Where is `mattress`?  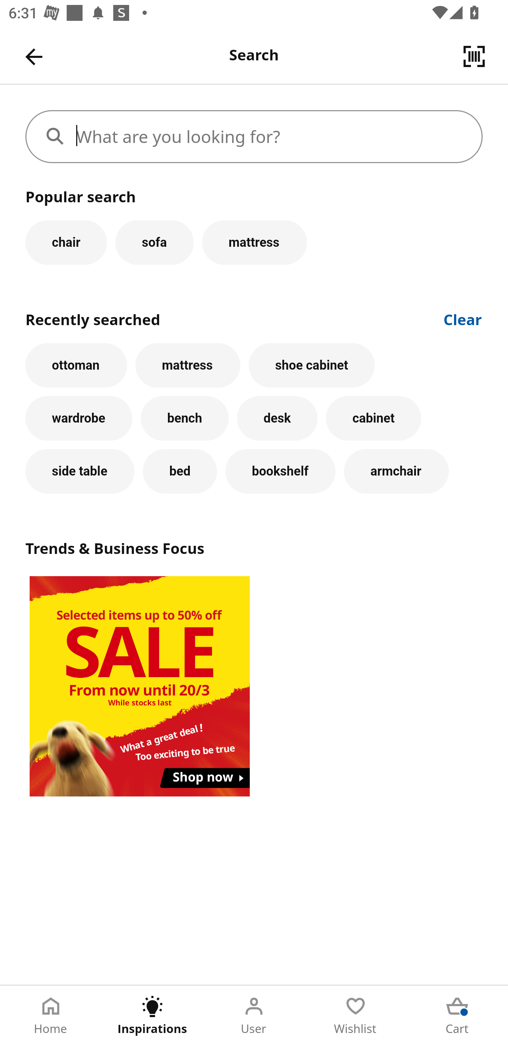 mattress is located at coordinates (254, 242).